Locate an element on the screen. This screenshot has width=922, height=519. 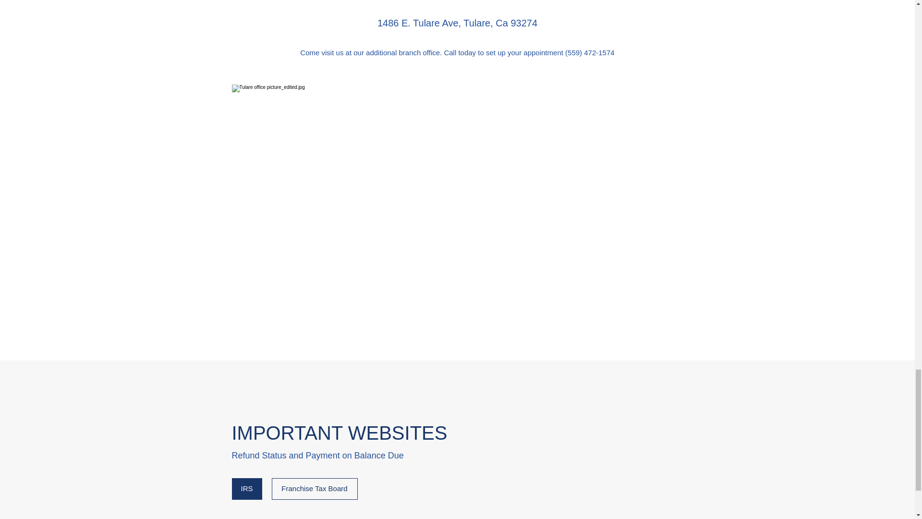
IRS is located at coordinates (246, 489).